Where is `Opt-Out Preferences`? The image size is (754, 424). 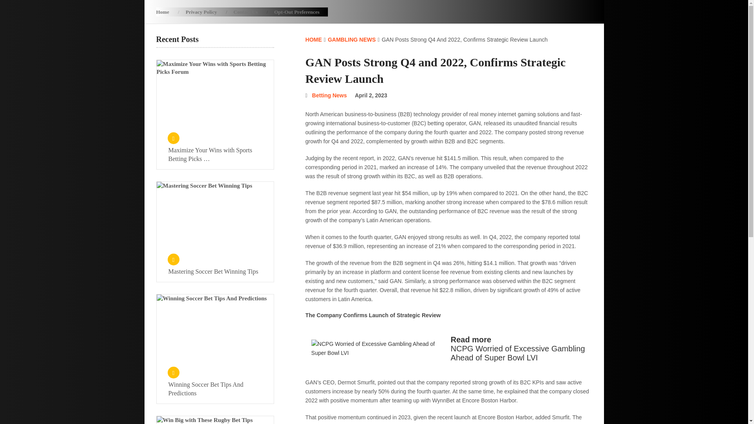 Opt-Out Preferences is located at coordinates (296, 12).